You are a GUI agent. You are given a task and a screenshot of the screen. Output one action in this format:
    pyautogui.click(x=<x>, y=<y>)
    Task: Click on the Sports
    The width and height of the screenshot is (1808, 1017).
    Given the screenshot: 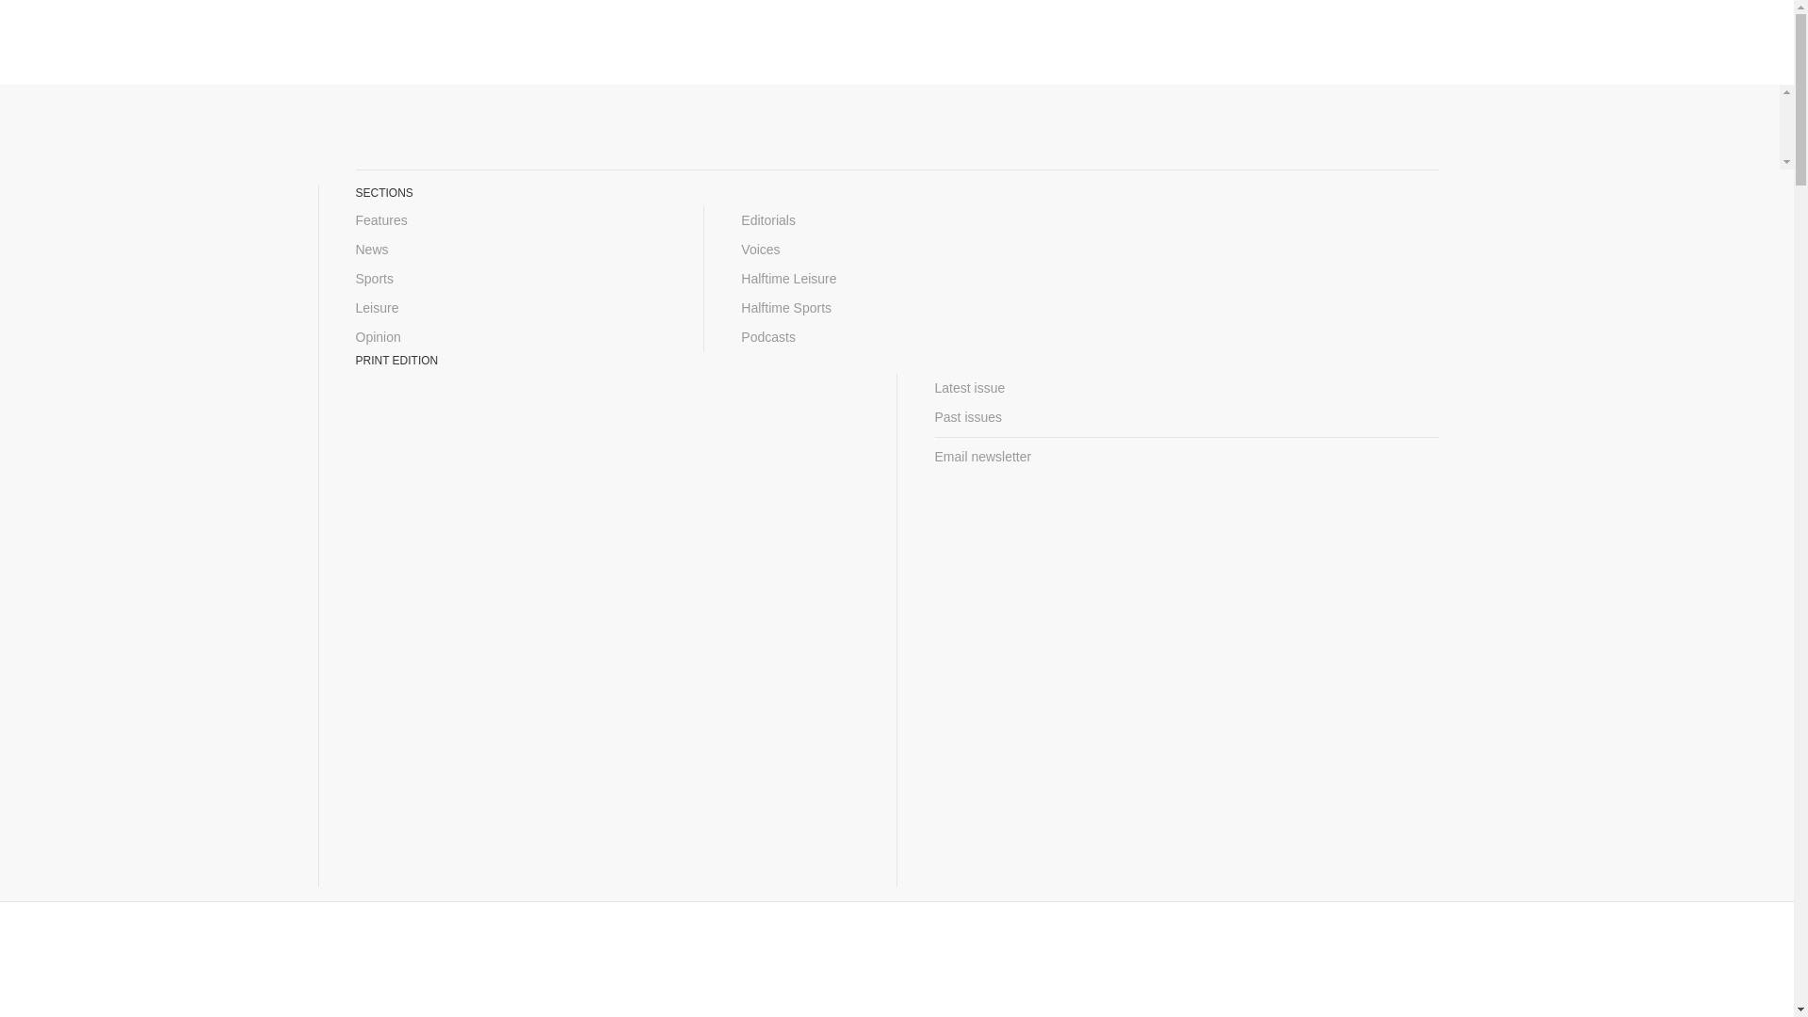 What is the action you would take?
    pyautogui.click(x=511, y=279)
    